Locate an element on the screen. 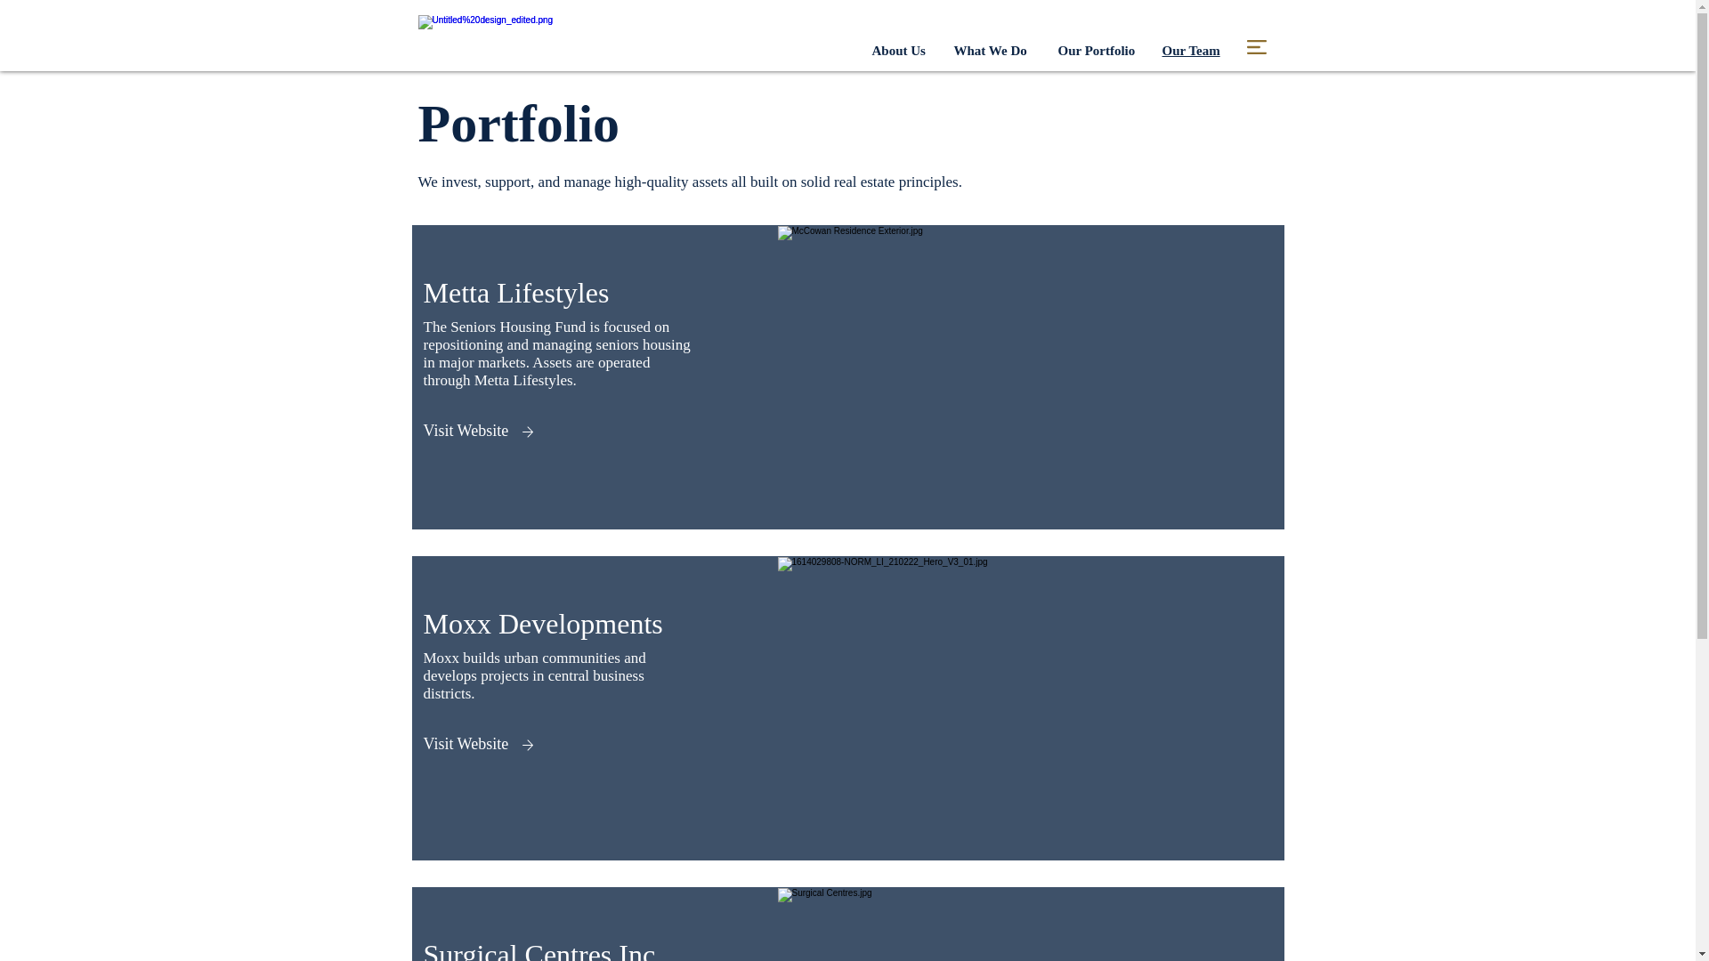 This screenshot has width=1709, height=961. About Us is located at coordinates (899, 50).